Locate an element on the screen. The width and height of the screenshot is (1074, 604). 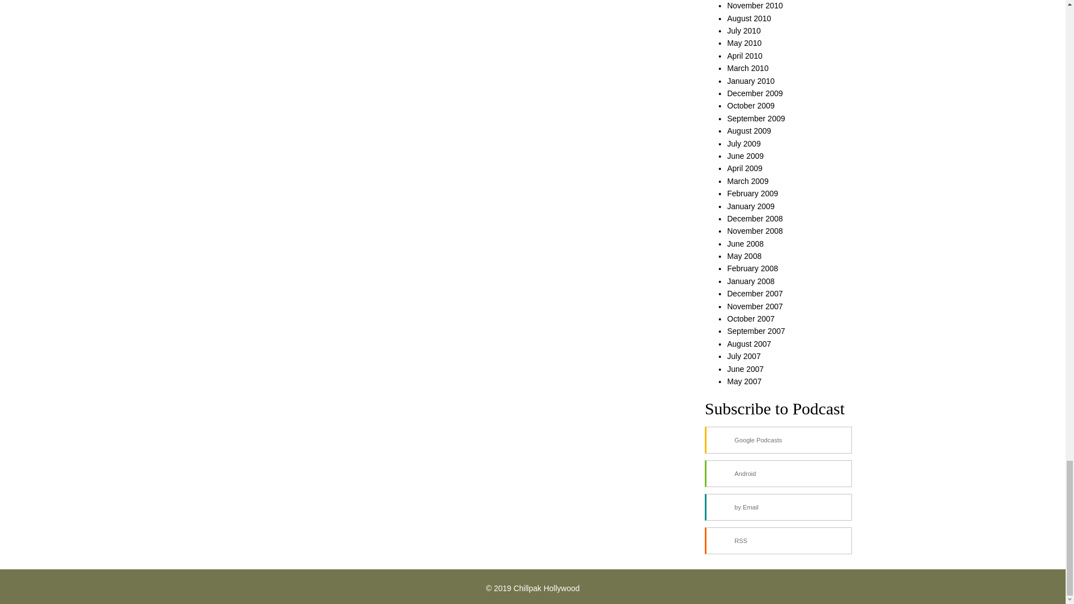
Subscribe on Google Podcasts is located at coordinates (778, 440).